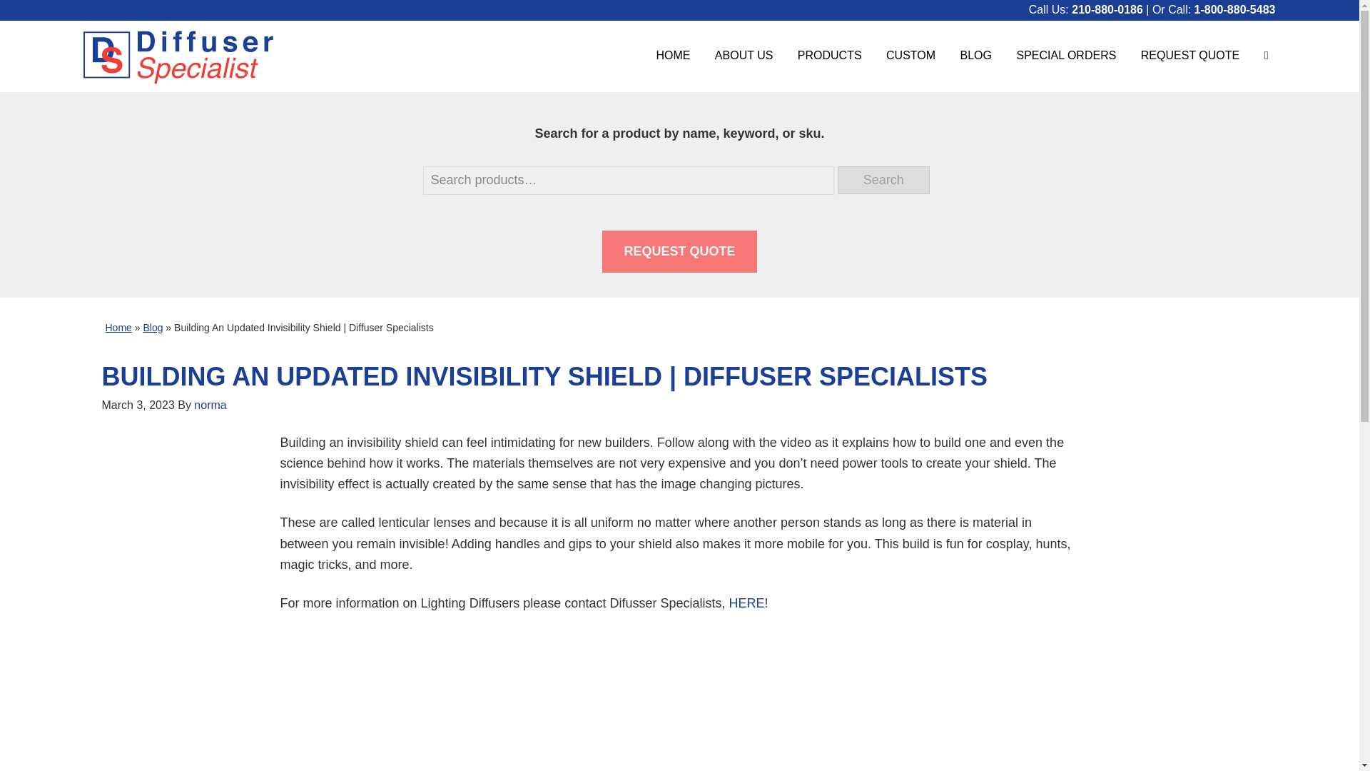 Image resolution: width=1370 pixels, height=771 pixels. Describe the element at coordinates (1107, 9) in the screenshot. I see `Click here to call` at that location.